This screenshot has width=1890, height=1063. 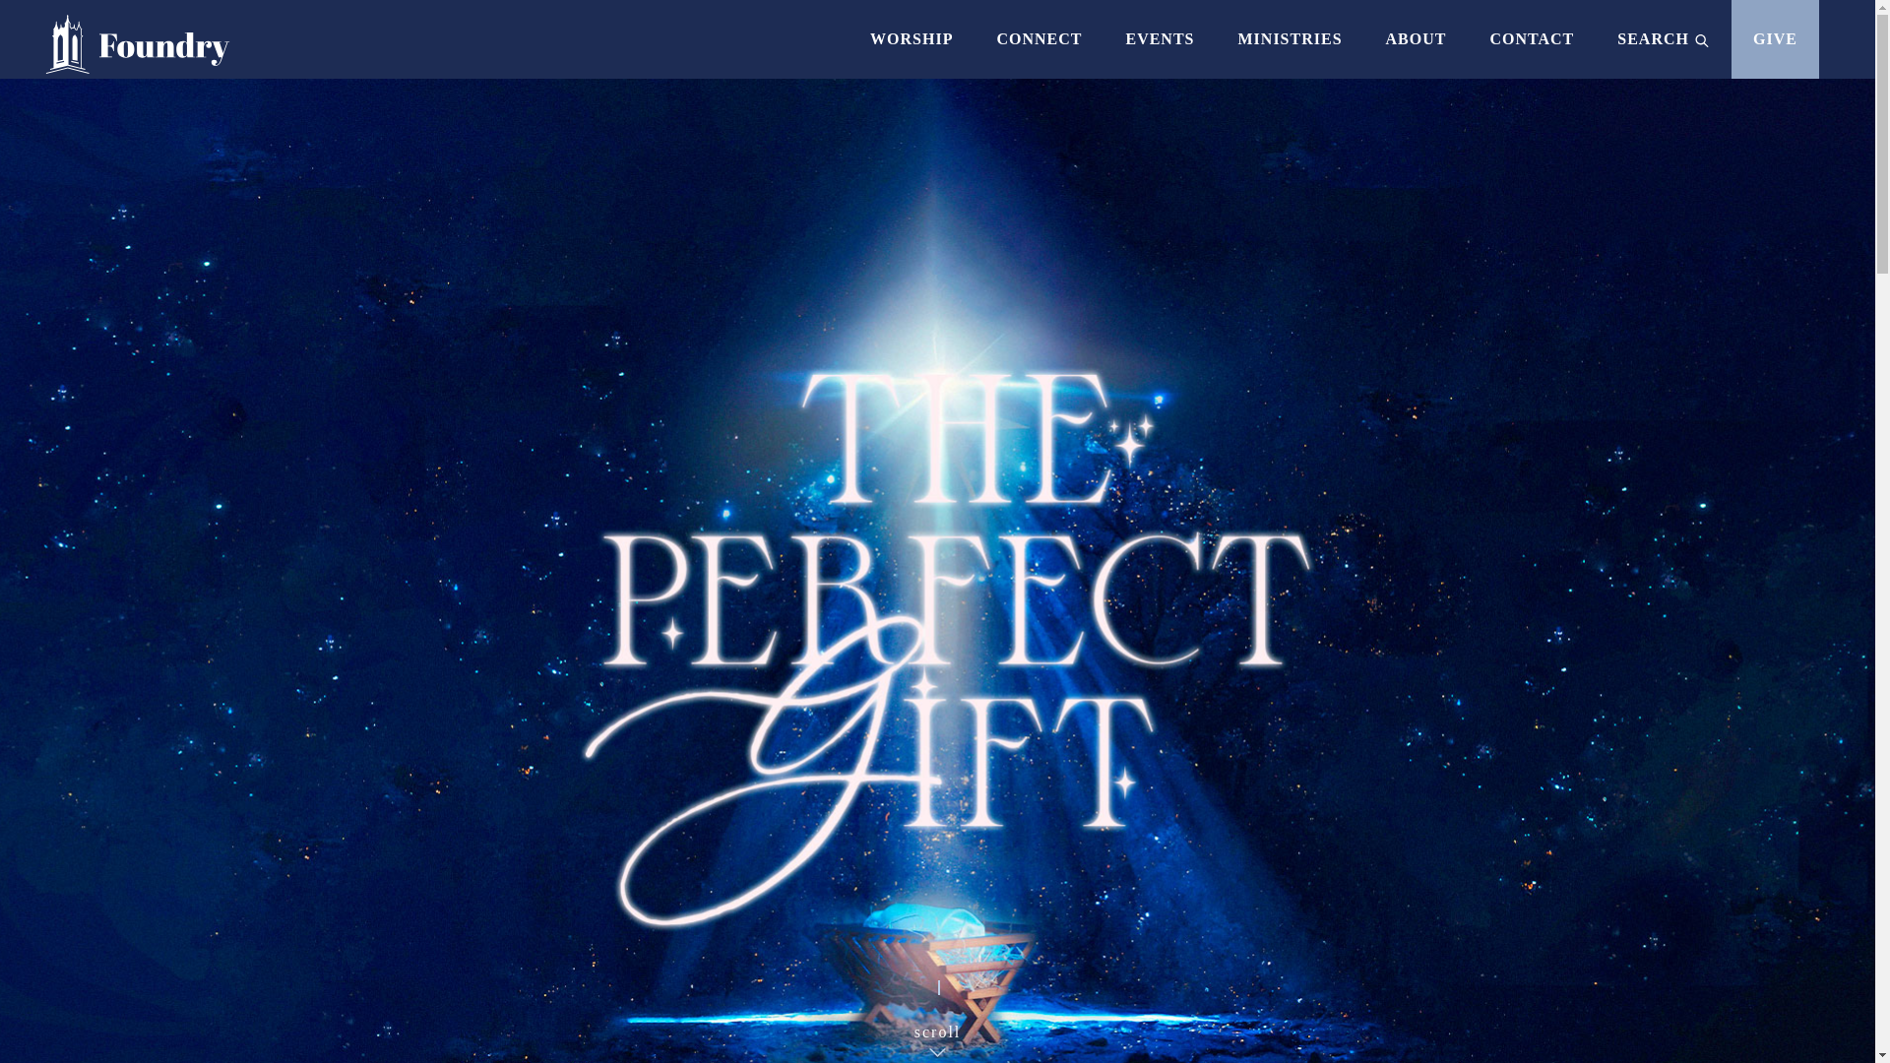 What do you see at coordinates (911, 39) in the screenshot?
I see `WORSHIP` at bounding box center [911, 39].